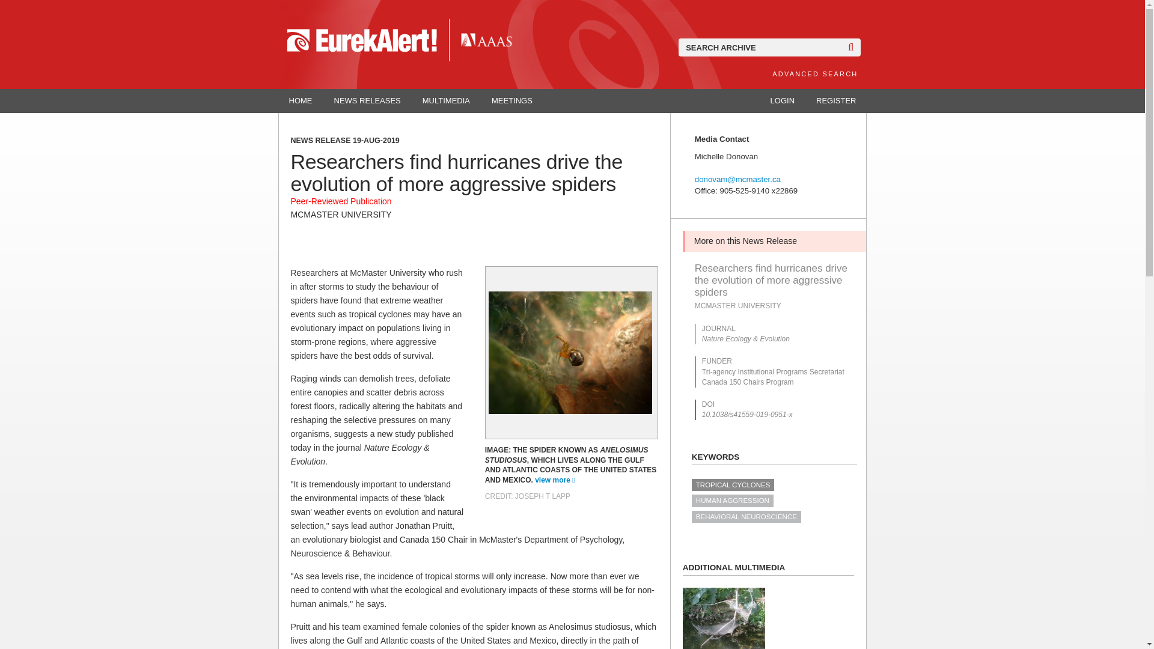 The height and width of the screenshot is (649, 1154). What do you see at coordinates (733, 484) in the screenshot?
I see `TROPICAL CYCLONES` at bounding box center [733, 484].